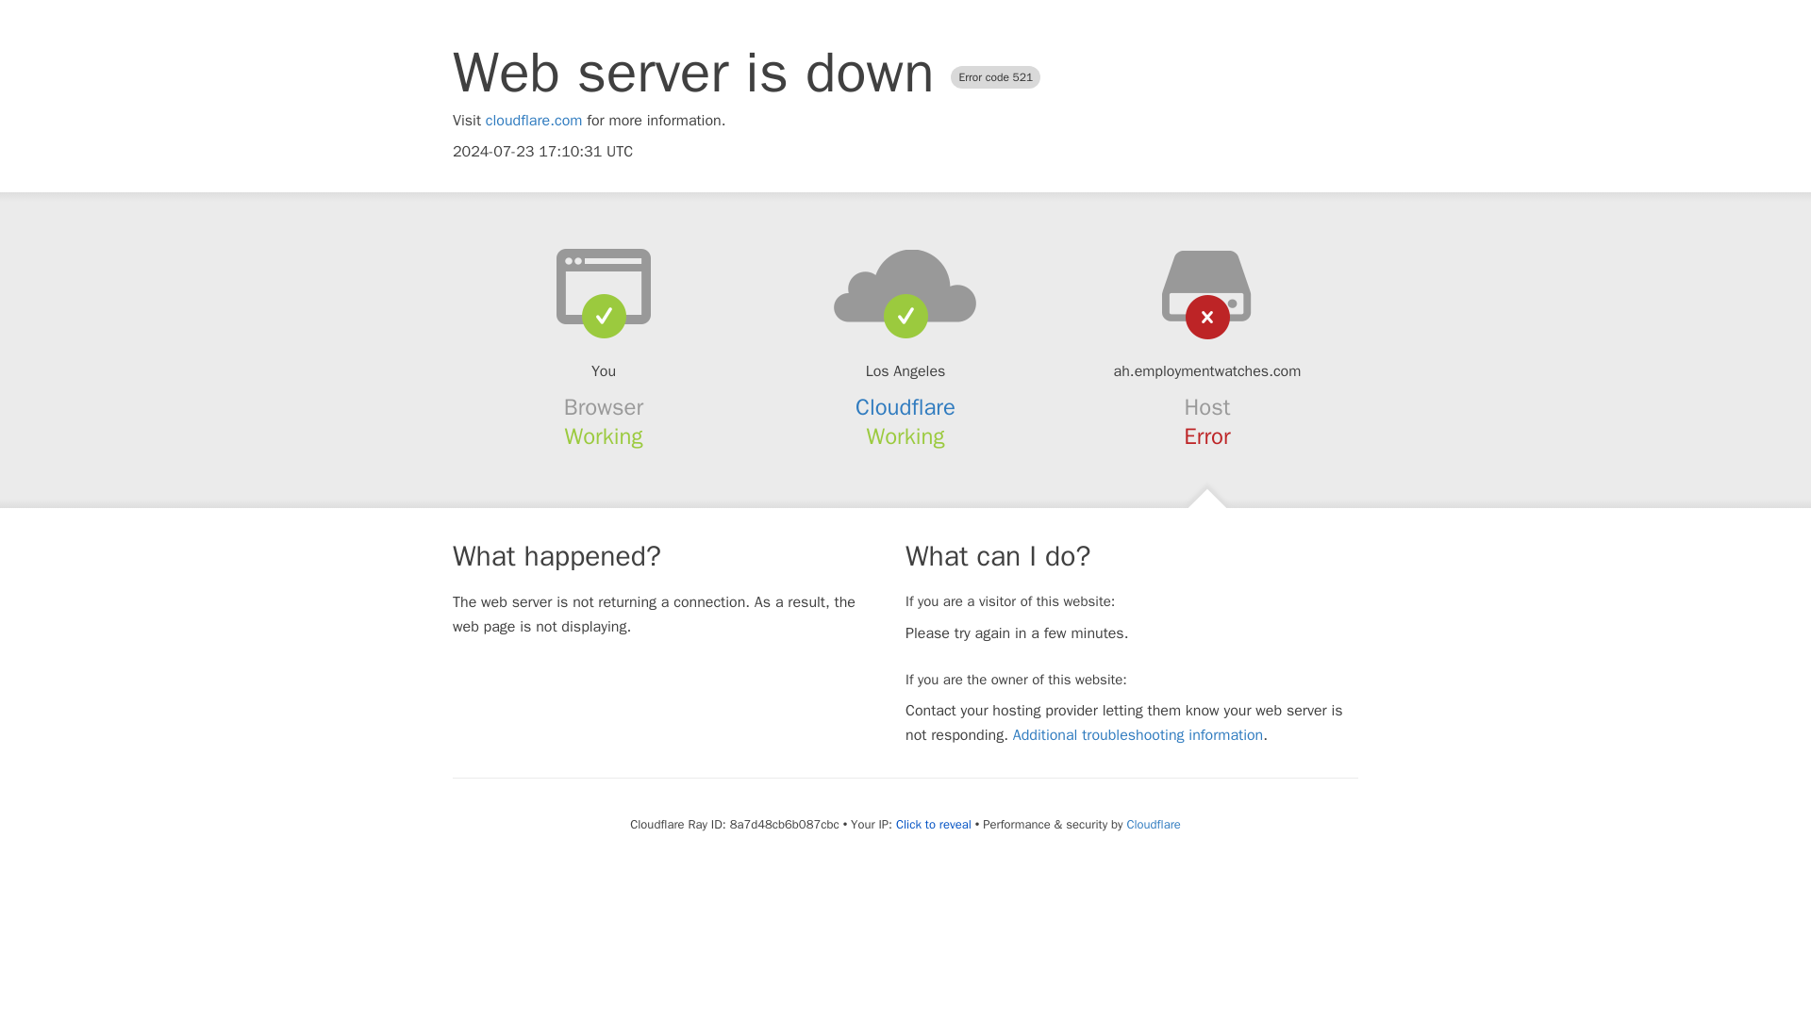 Image resolution: width=1811 pixels, height=1018 pixels. I want to click on Additional troubleshooting information, so click(1138, 735).